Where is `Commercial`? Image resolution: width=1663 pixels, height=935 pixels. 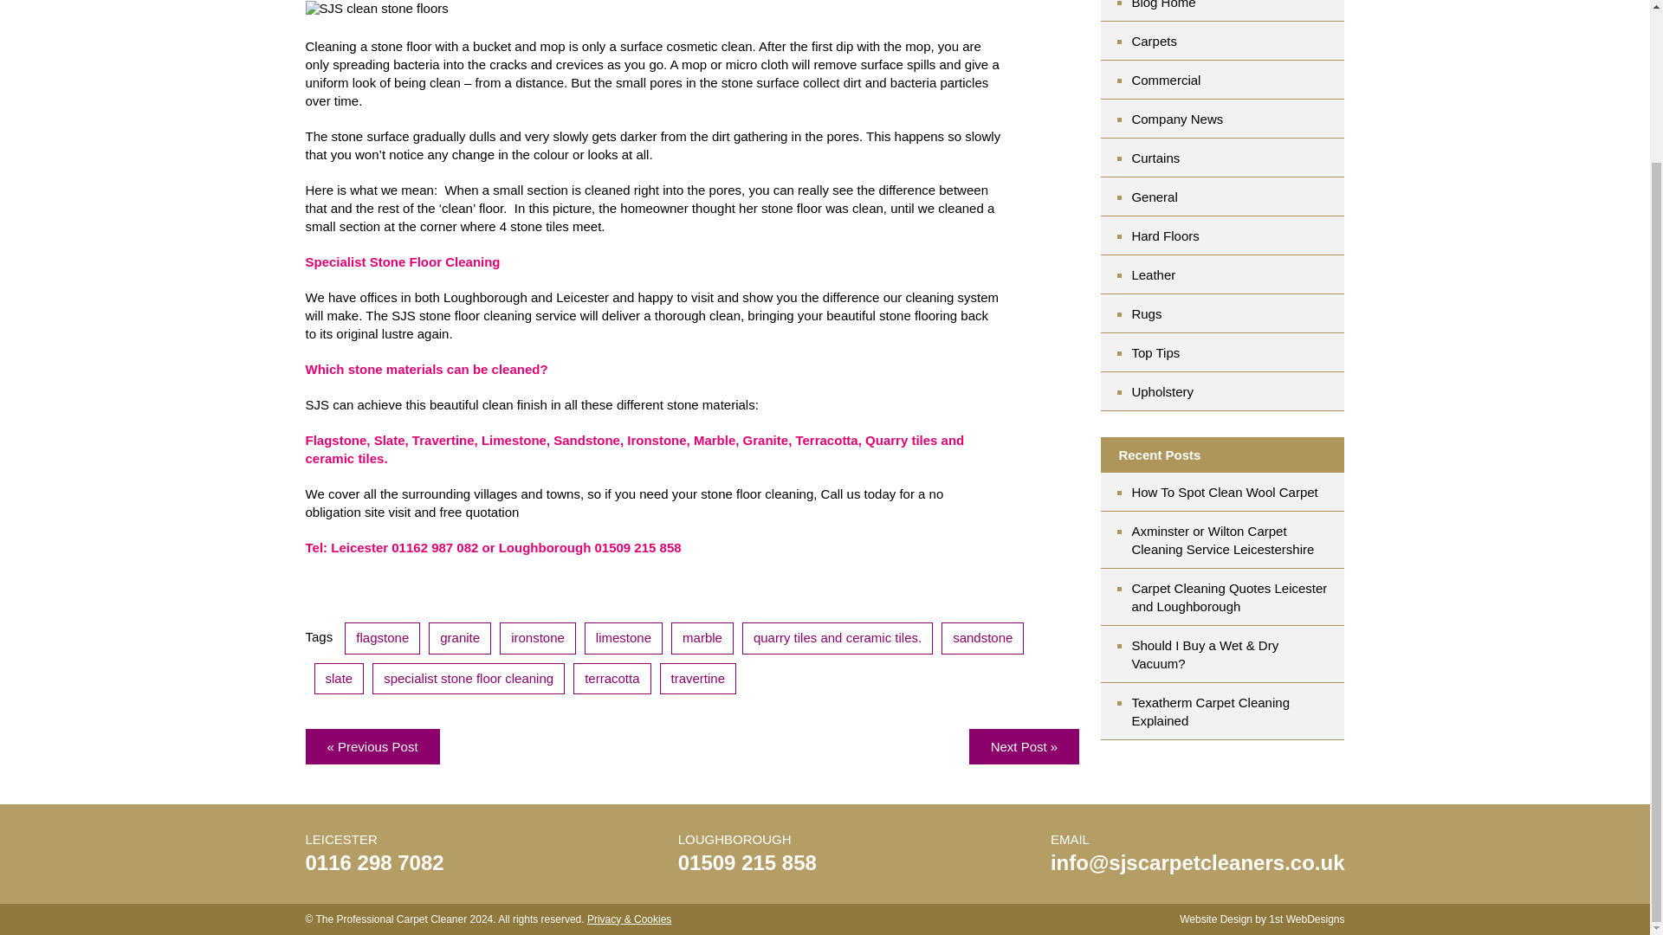 Commercial is located at coordinates (1237, 80).